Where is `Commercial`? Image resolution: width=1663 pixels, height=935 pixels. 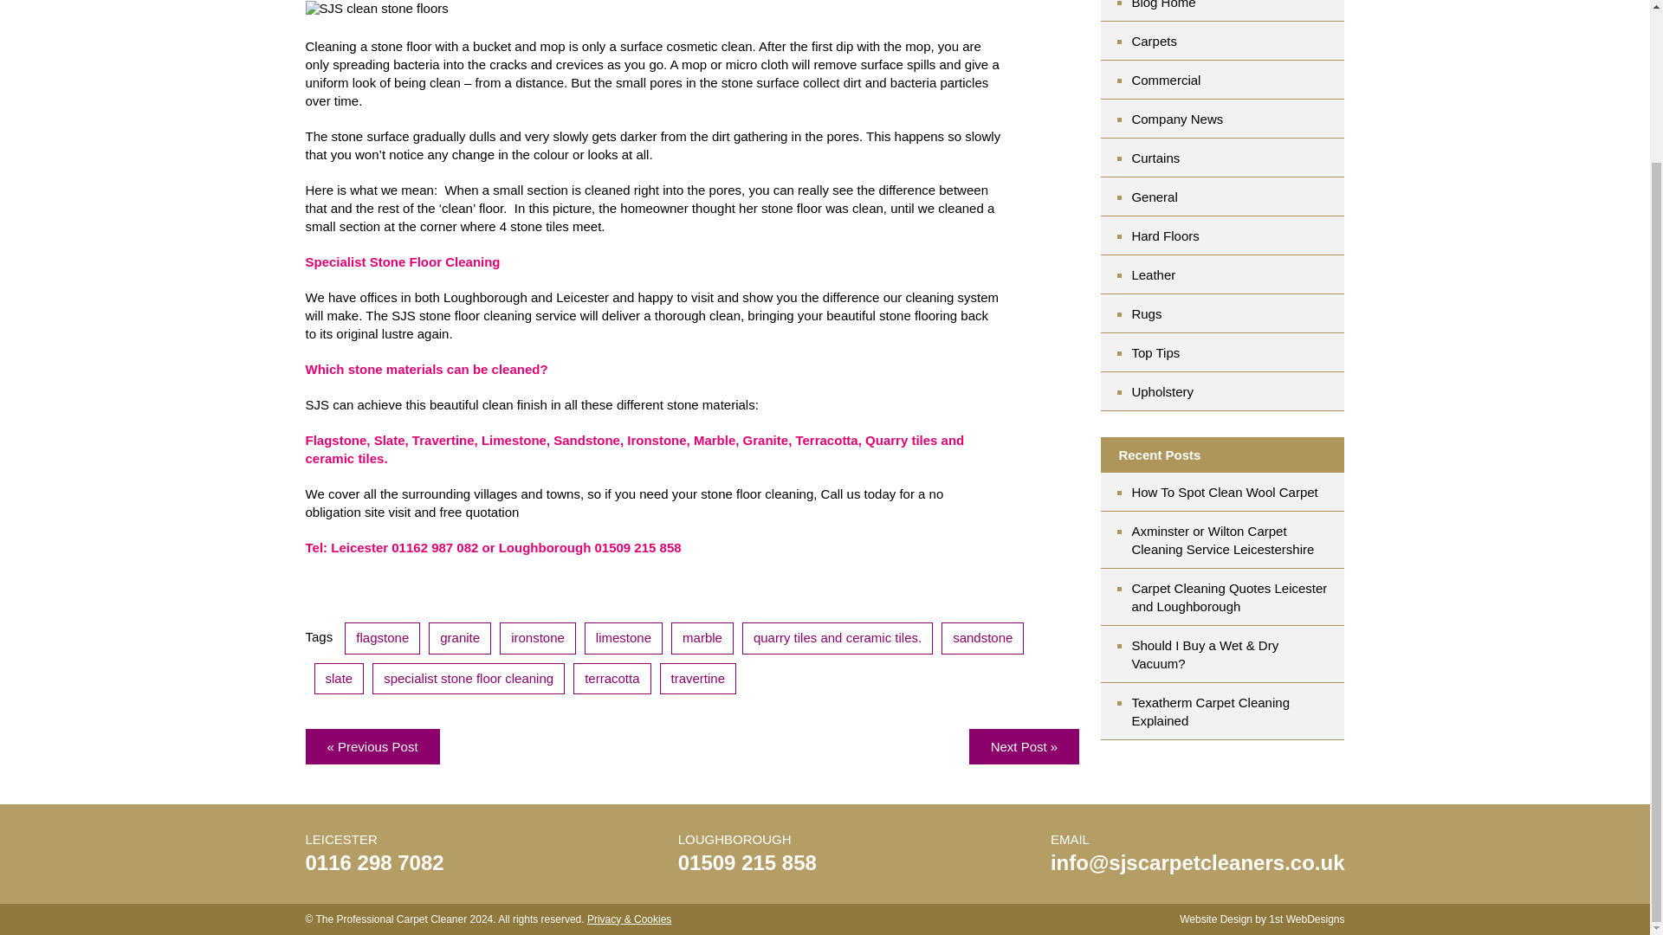 Commercial is located at coordinates (1237, 80).